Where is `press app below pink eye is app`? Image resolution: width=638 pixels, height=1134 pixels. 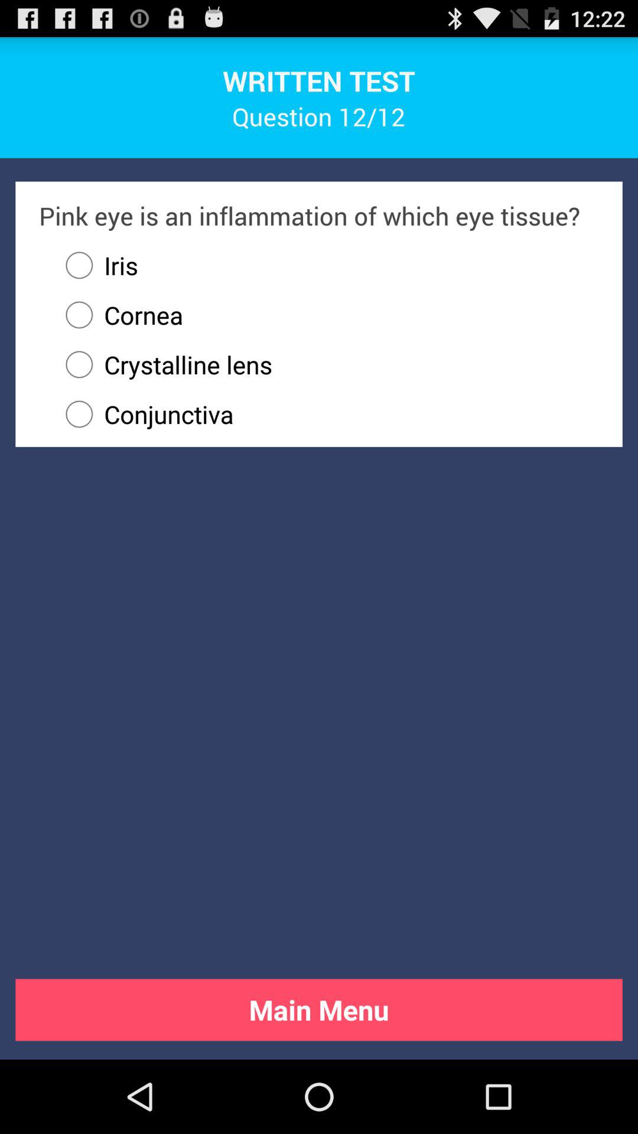 press app below pink eye is app is located at coordinates (96, 265).